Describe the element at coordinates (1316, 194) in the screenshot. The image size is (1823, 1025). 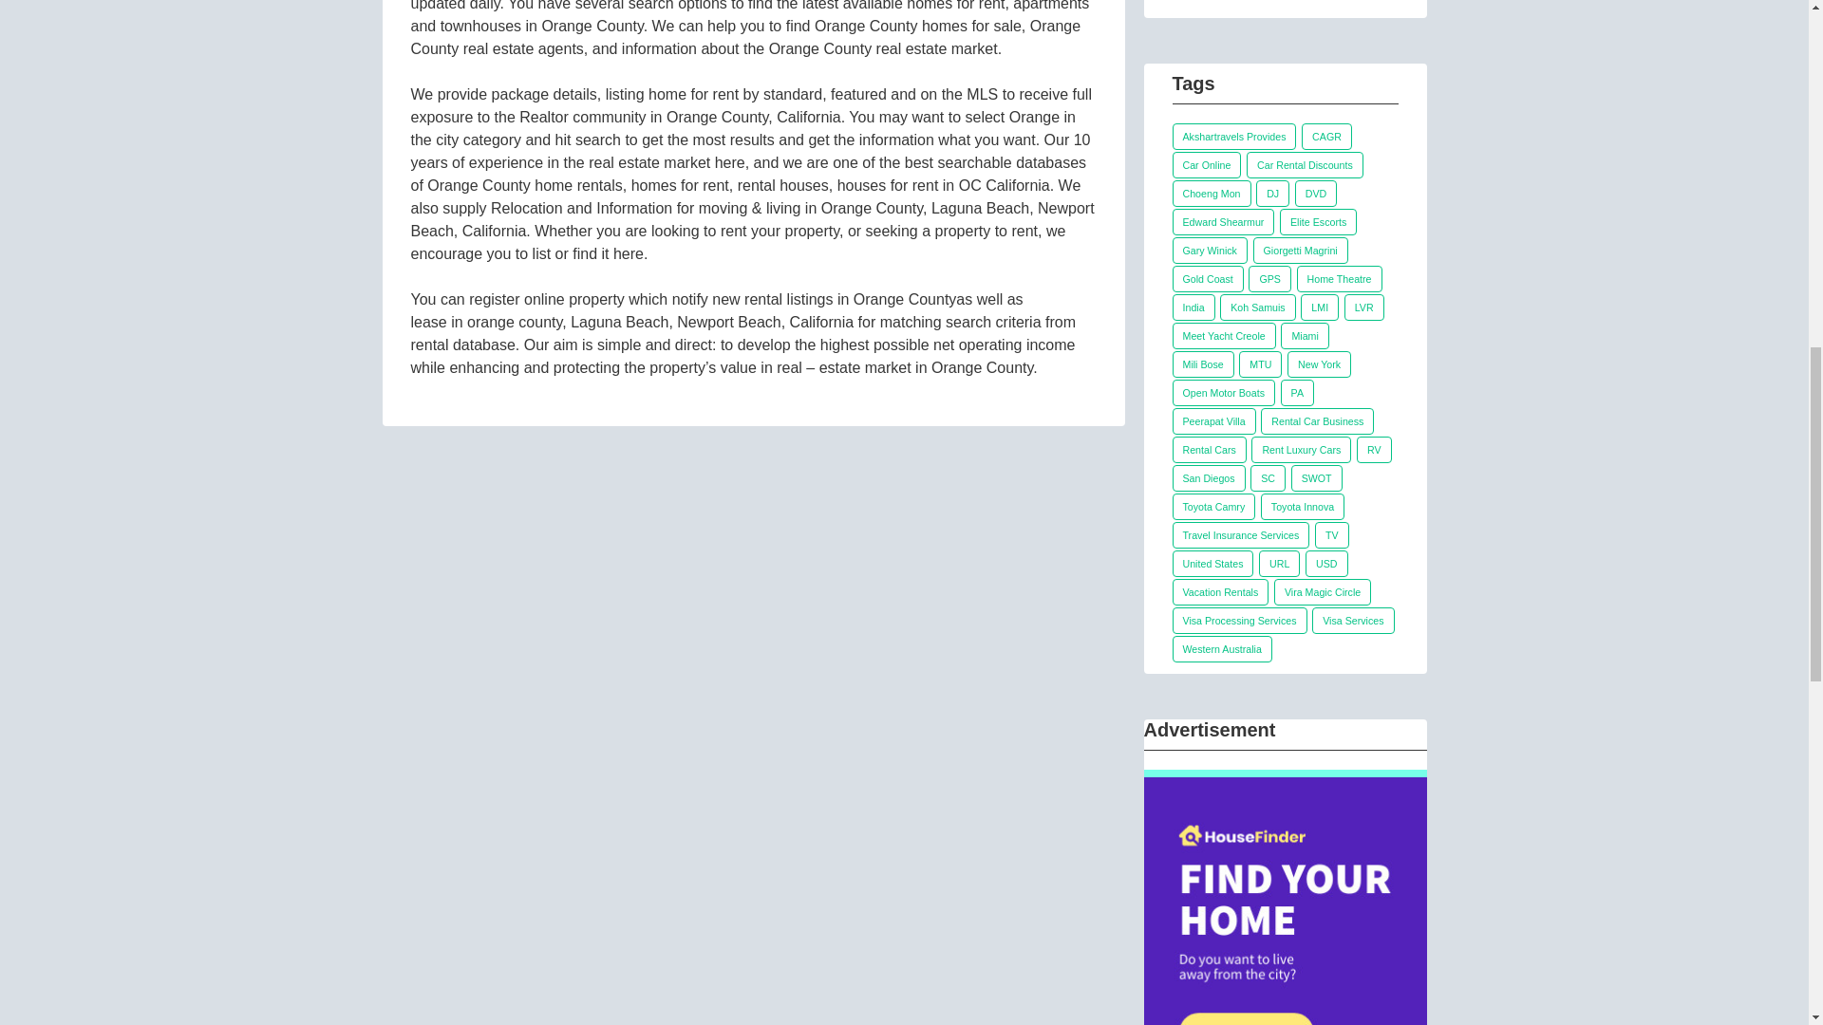
I see `DVD` at that location.